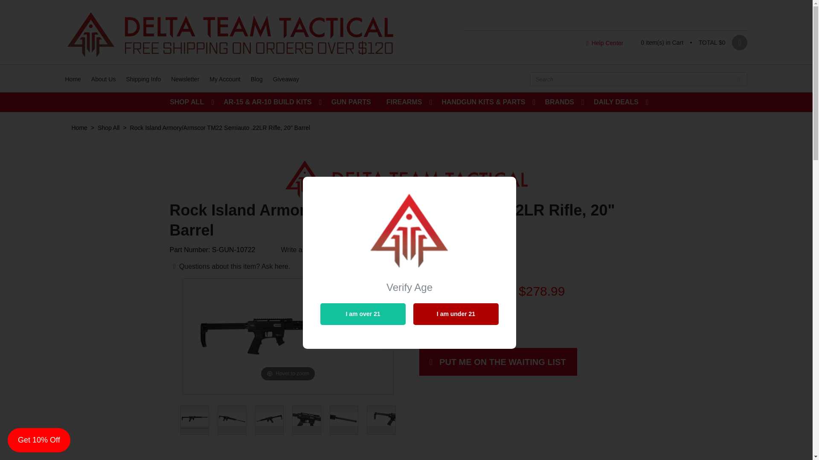 Image resolution: width=819 pixels, height=460 pixels. I want to click on Shipping Info, so click(143, 79).